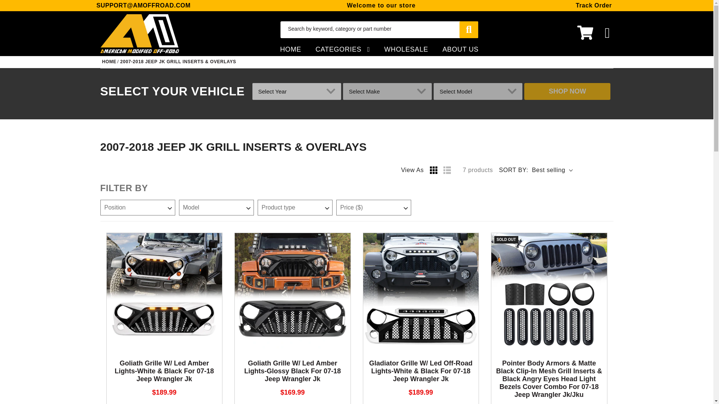  What do you see at coordinates (594, 5) in the screenshot?
I see `Track Order` at bounding box center [594, 5].